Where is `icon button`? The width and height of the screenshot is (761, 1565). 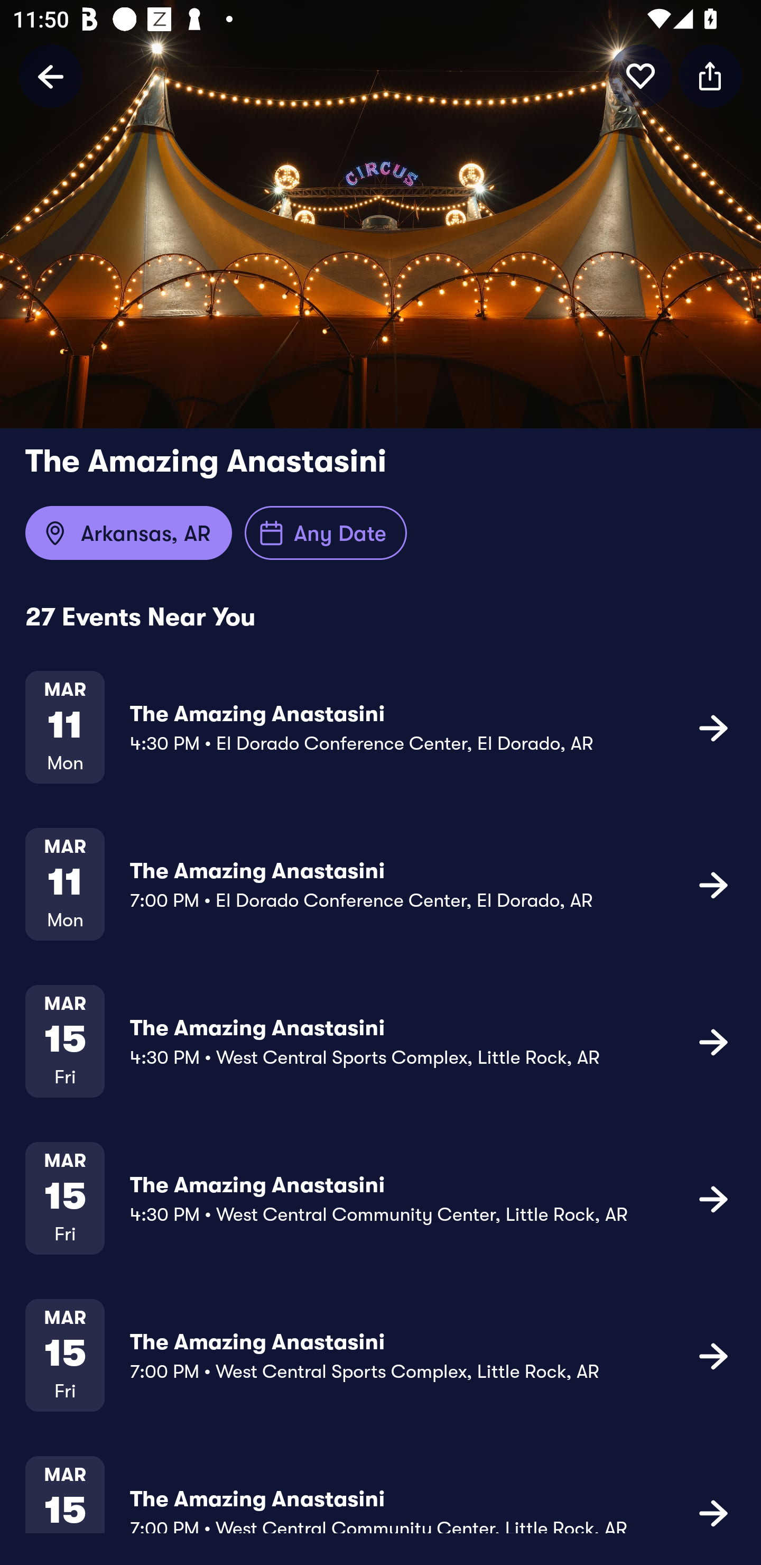
icon button is located at coordinates (710, 76).